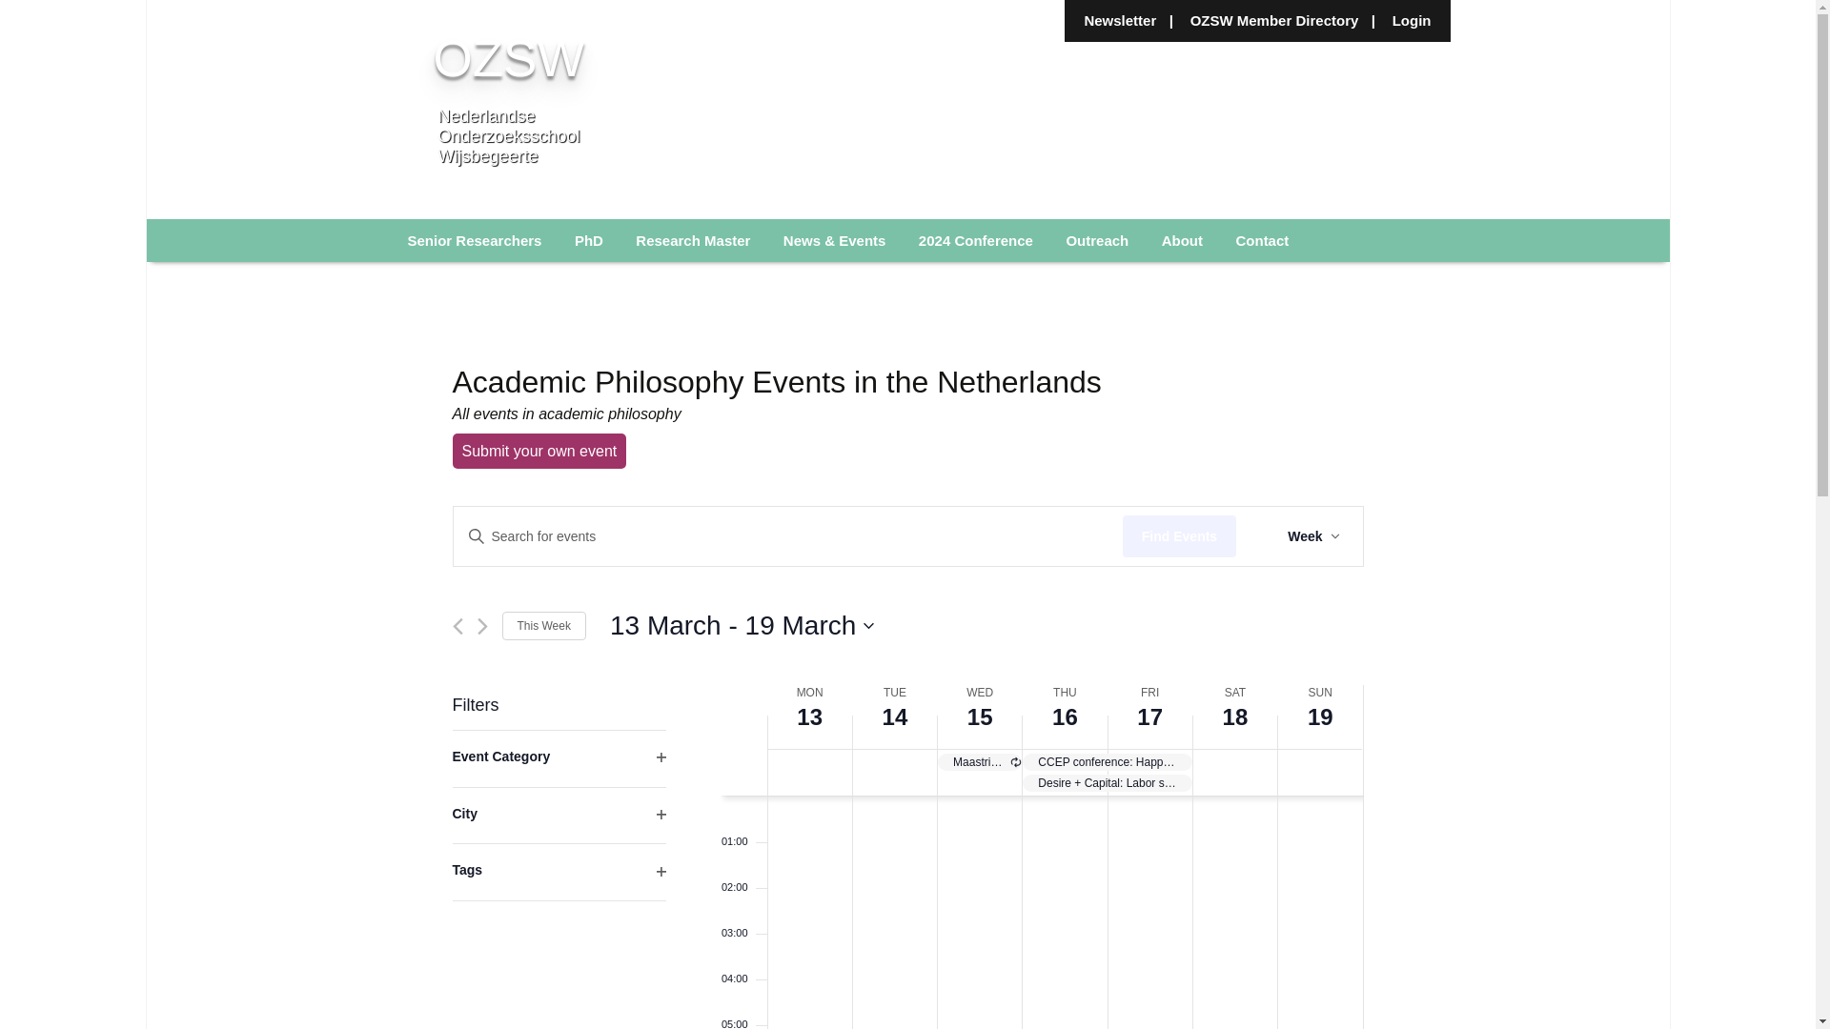 This screenshot has height=1029, width=1830. Describe the element at coordinates (975, 240) in the screenshot. I see `2024 Conference` at that location.